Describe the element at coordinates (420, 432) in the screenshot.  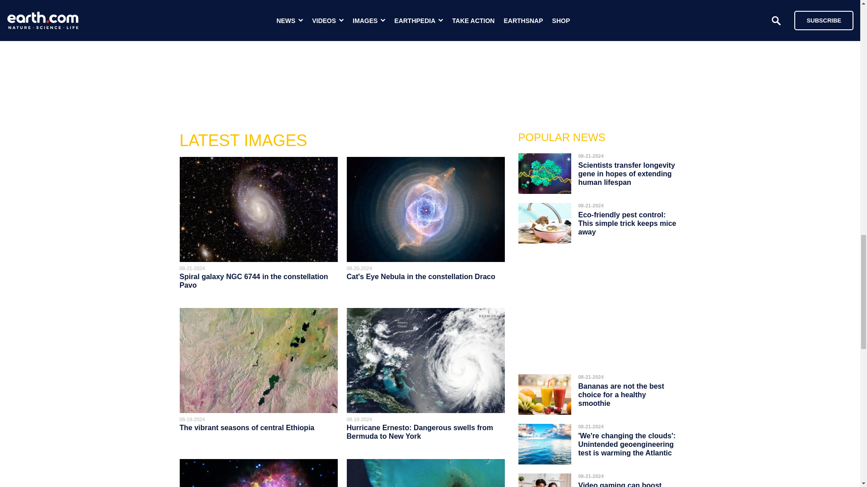
I see `Hurricane Ernesto: Dangerous swells from Bermuda to New York` at that location.